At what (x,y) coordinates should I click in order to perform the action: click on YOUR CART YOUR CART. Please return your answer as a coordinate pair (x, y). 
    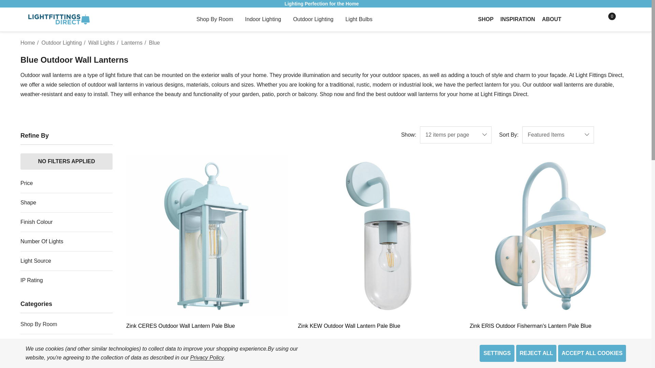
    Looking at the image, I should click on (609, 19).